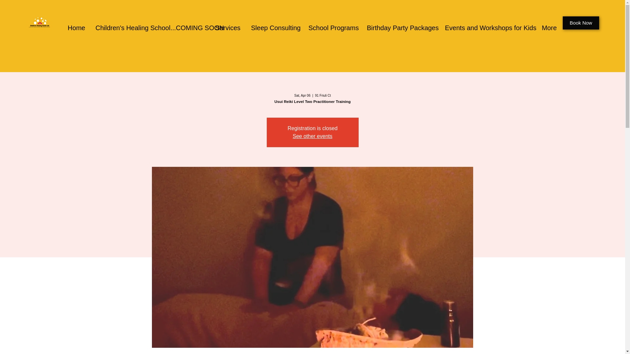 Image resolution: width=630 pixels, height=354 pixels. Describe the element at coordinates (581, 23) in the screenshot. I see `Book Now` at that location.